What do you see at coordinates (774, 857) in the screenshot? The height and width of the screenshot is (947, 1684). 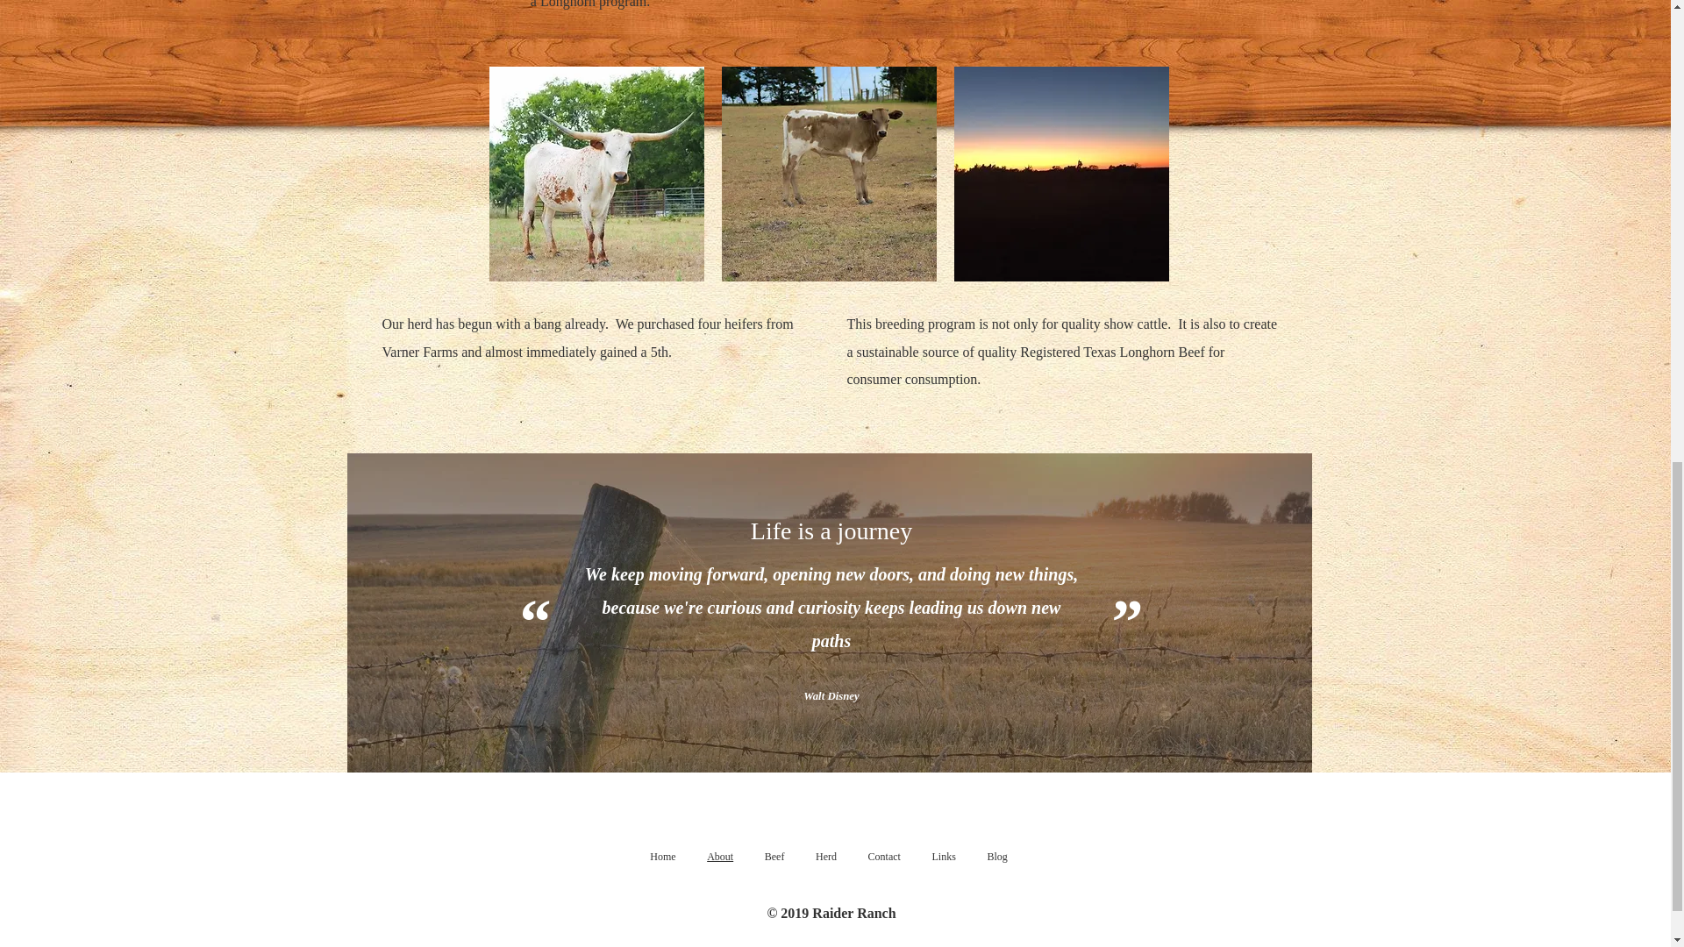 I see `Beef` at bounding box center [774, 857].